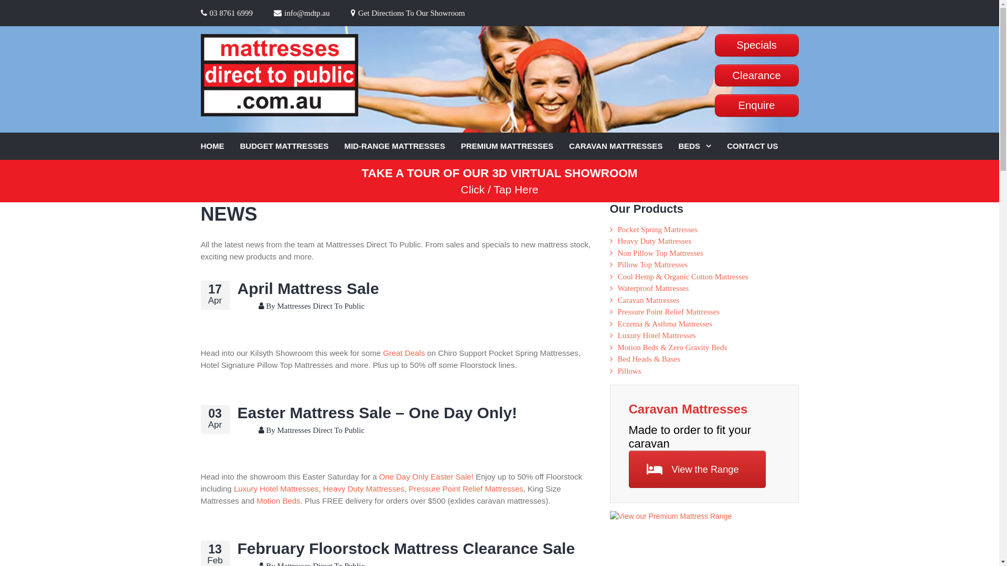 Image resolution: width=1007 pixels, height=566 pixels. I want to click on Waterproof Mattresses, so click(654, 288).